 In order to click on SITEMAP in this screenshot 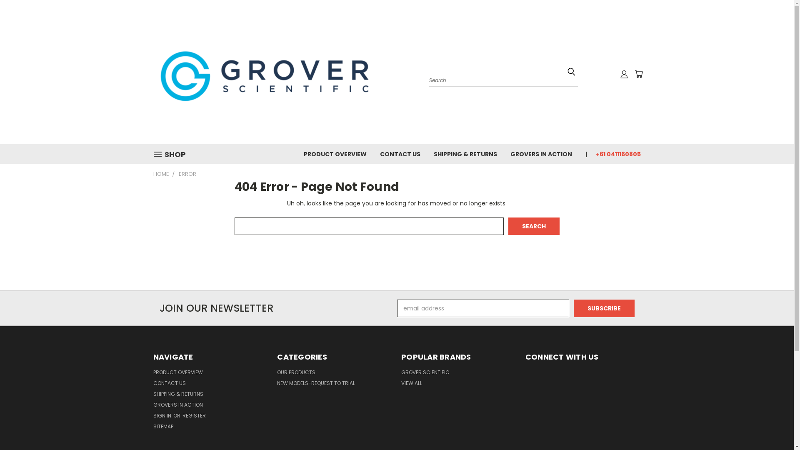, I will do `click(163, 428)`.